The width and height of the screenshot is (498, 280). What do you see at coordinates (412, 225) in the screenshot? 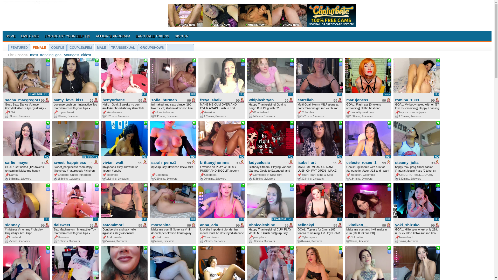
I see `yoki_shizuko` at bounding box center [412, 225].